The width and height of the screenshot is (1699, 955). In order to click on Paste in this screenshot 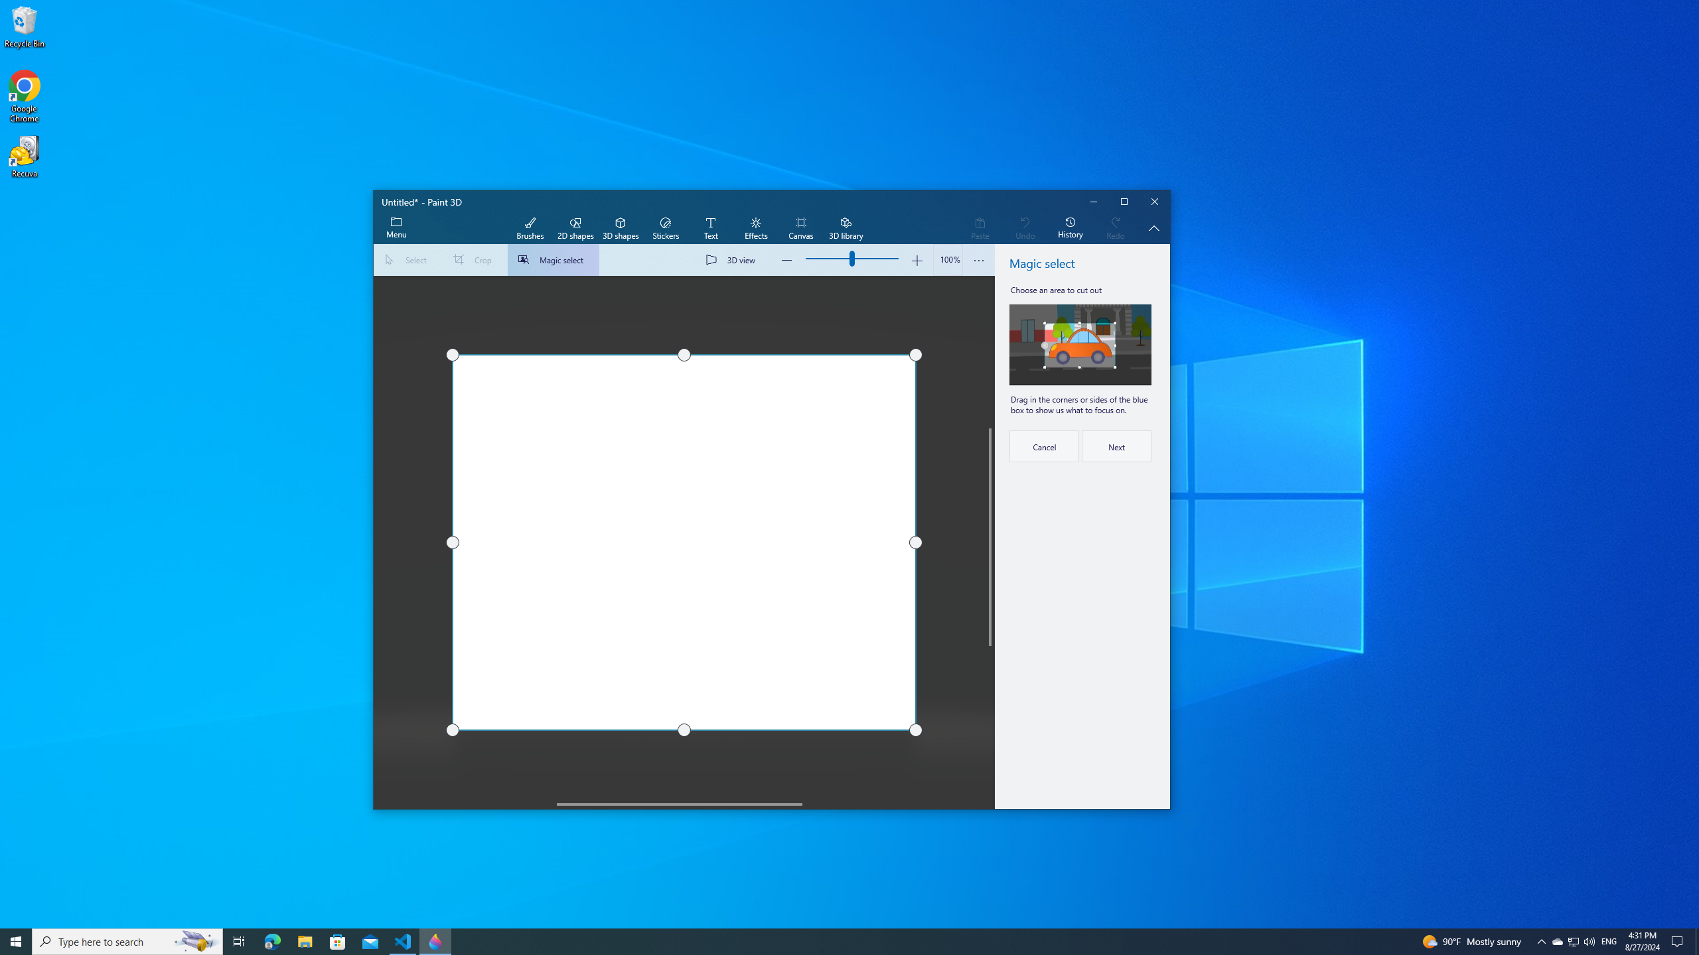, I will do `click(980, 228)`.